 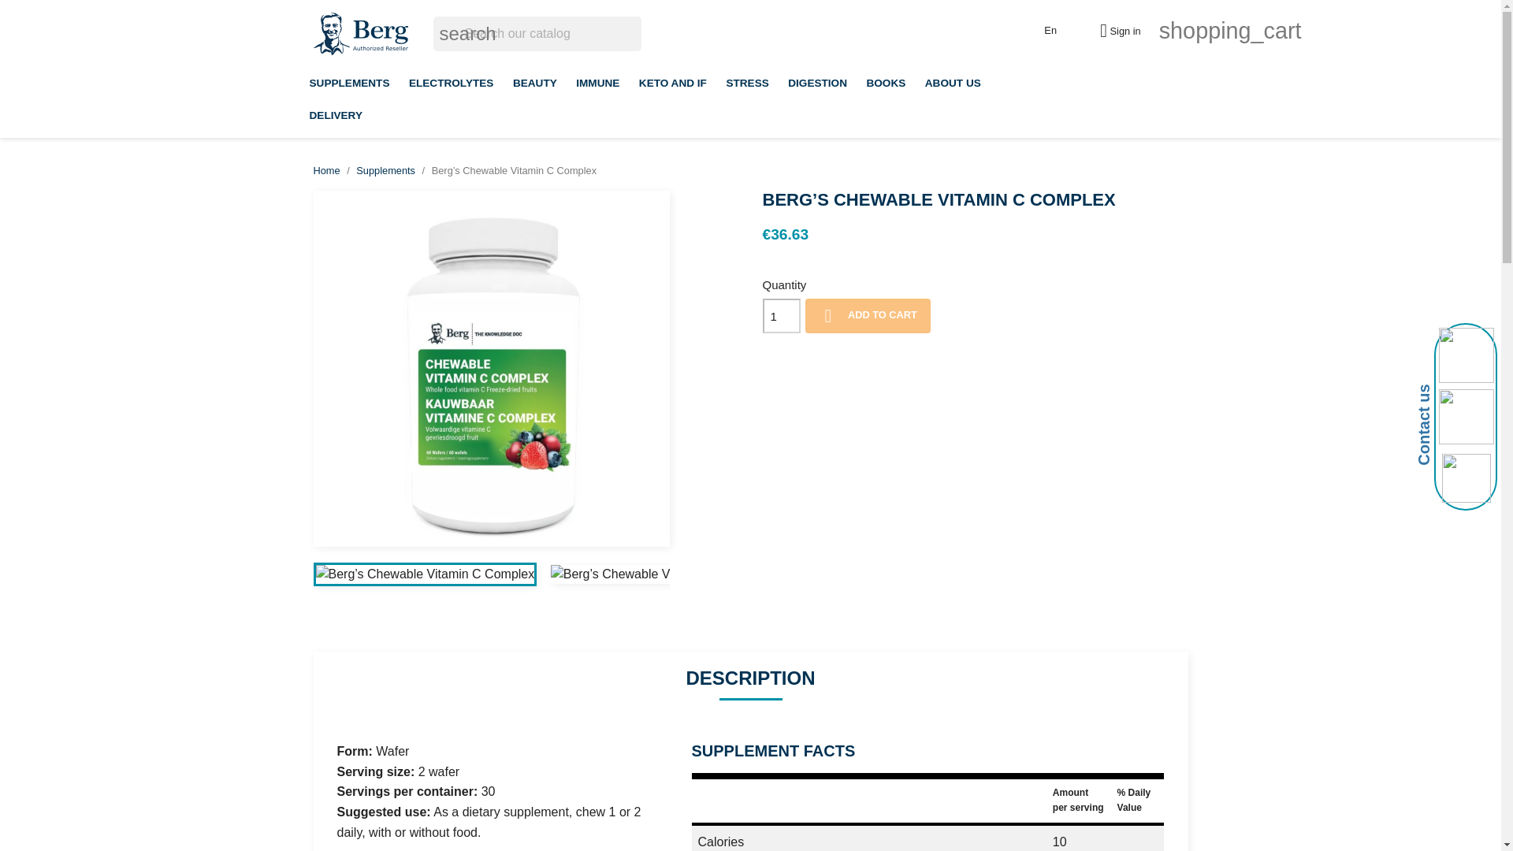 I want to click on DIGESTION, so click(x=817, y=84).